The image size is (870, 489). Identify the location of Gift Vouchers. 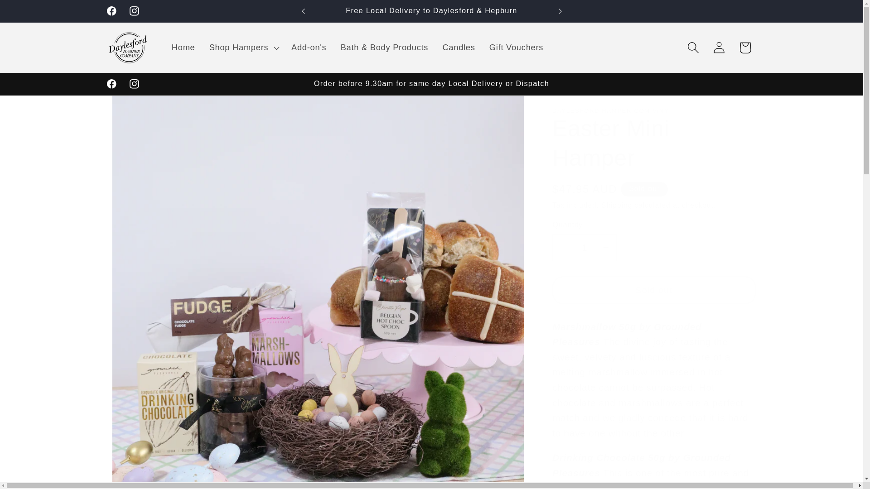
(516, 47).